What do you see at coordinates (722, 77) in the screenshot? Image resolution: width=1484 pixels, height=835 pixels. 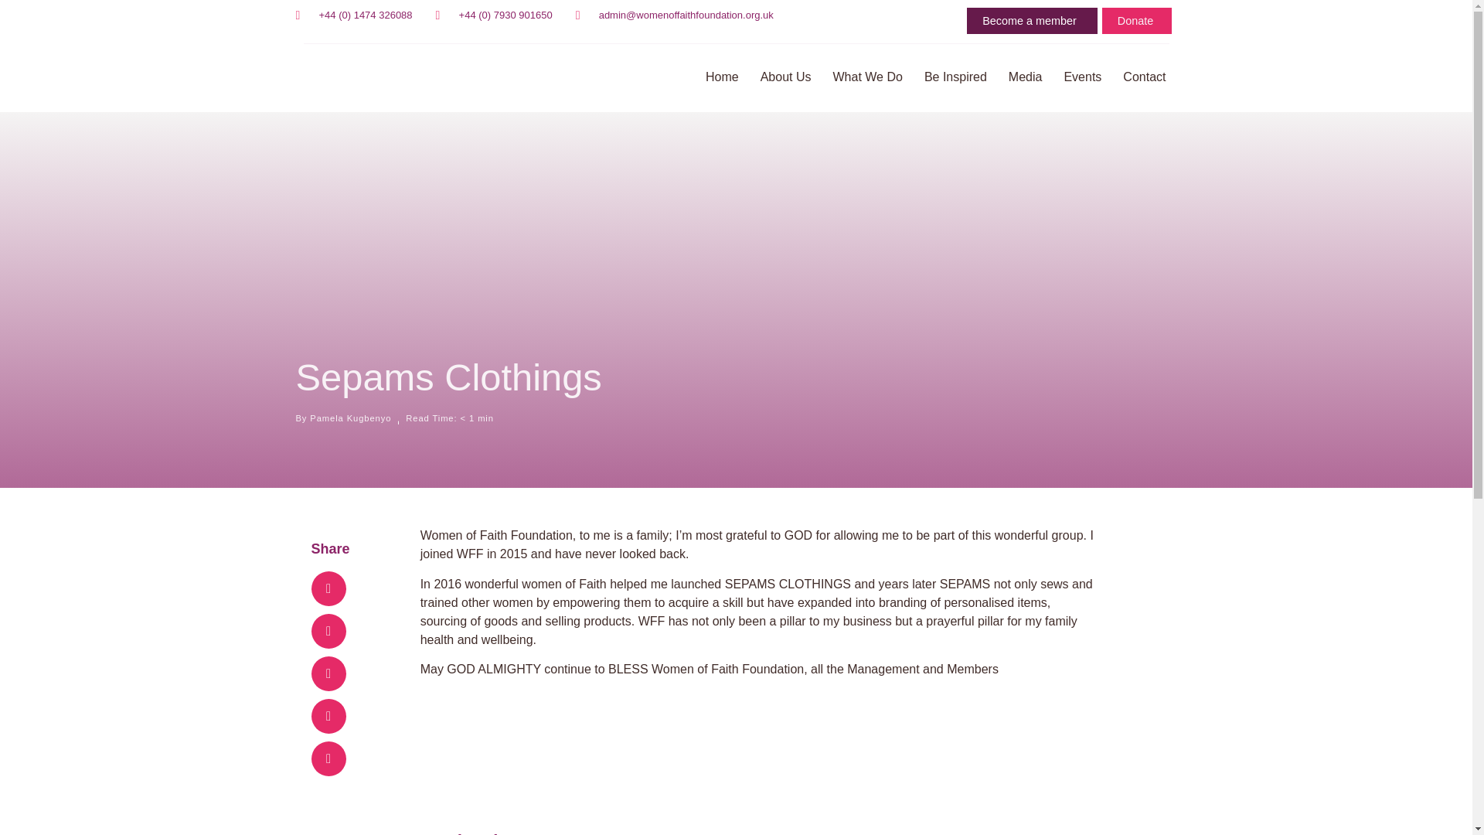 I see `Home` at bounding box center [722, 77].